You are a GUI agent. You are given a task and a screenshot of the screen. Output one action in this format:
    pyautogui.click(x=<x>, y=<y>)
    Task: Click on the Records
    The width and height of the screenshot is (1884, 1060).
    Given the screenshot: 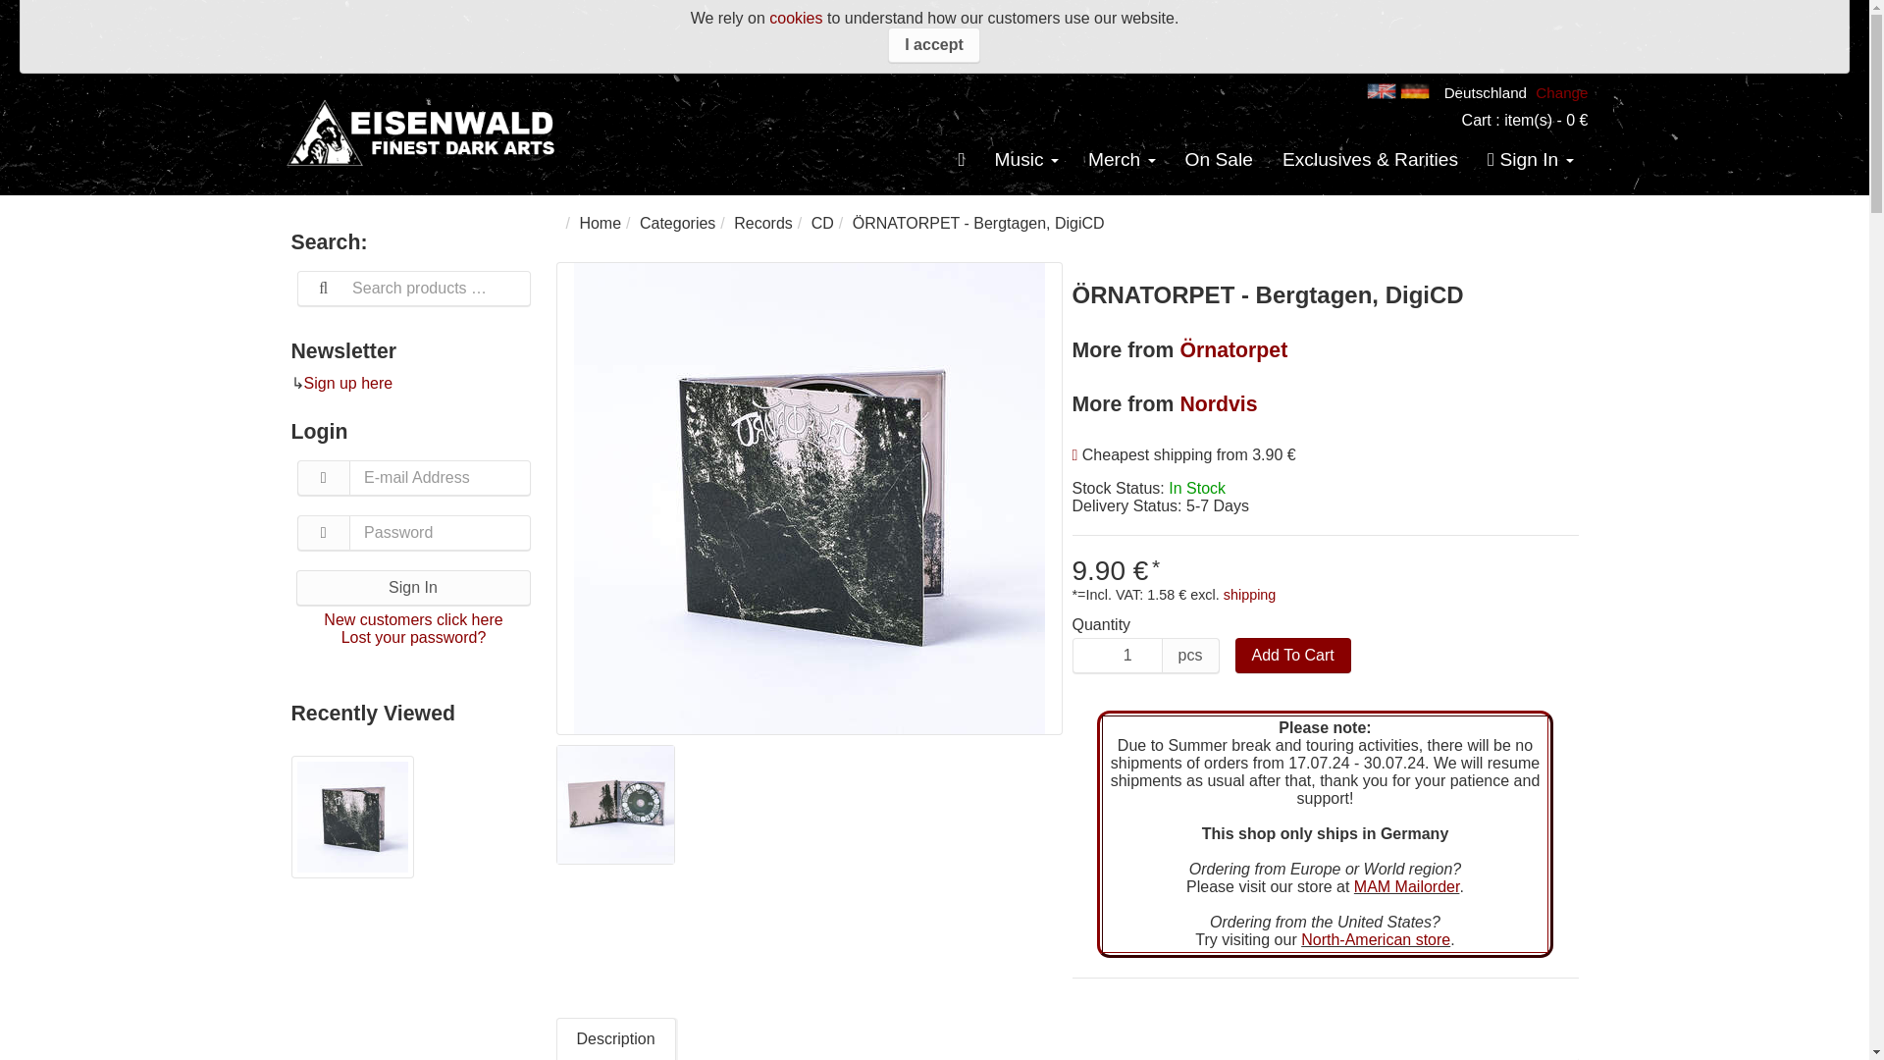 What is the action you would take?
    pyautogui.click(x=763, y=224)
    